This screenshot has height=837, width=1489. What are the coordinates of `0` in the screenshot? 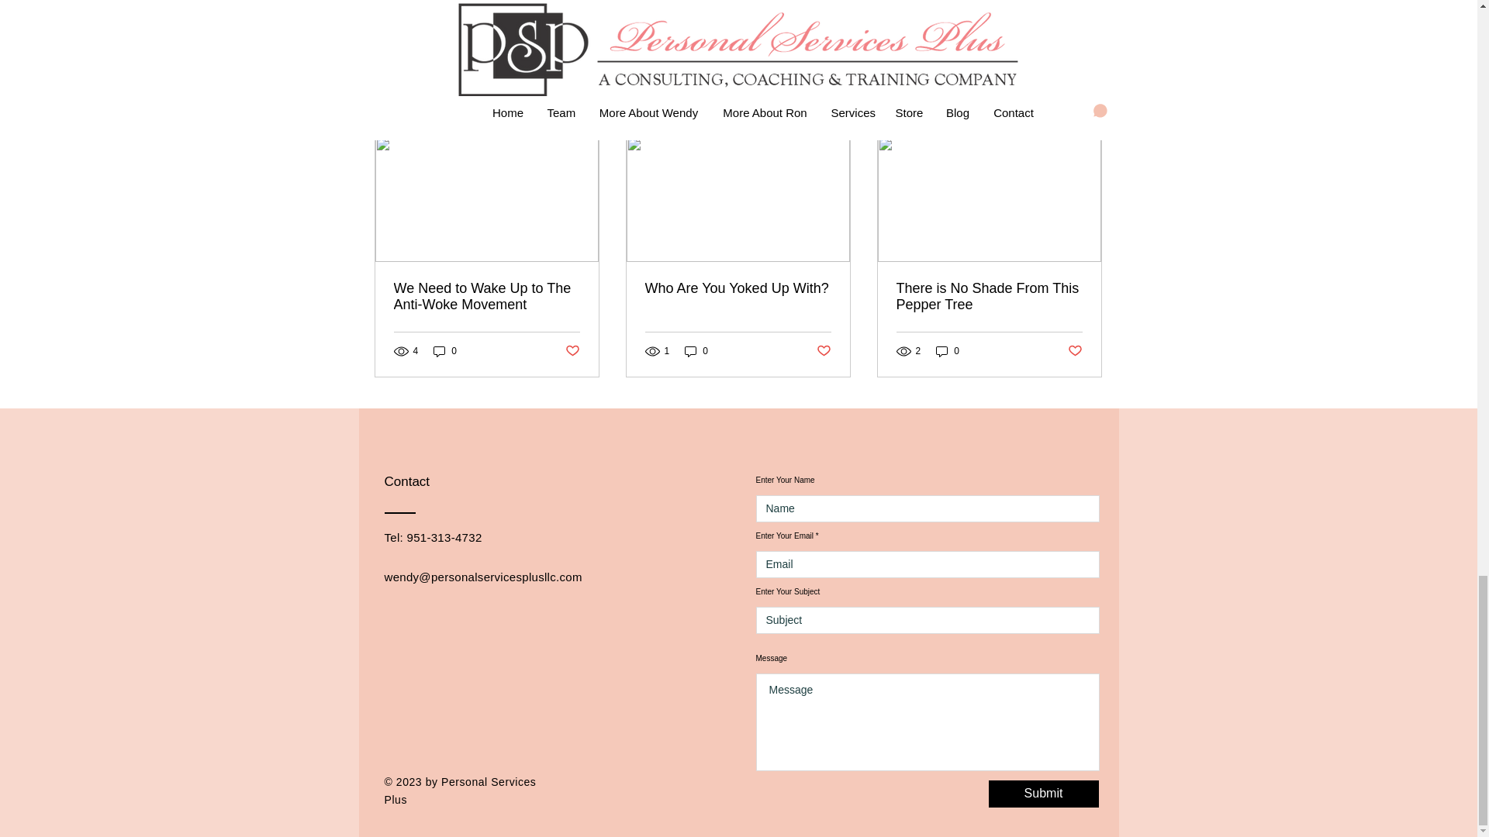 It's located at (445, 351).